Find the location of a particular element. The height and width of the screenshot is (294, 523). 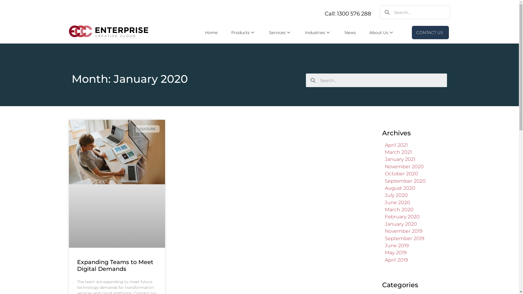

November 2020 is located at coordinates (404, 167).